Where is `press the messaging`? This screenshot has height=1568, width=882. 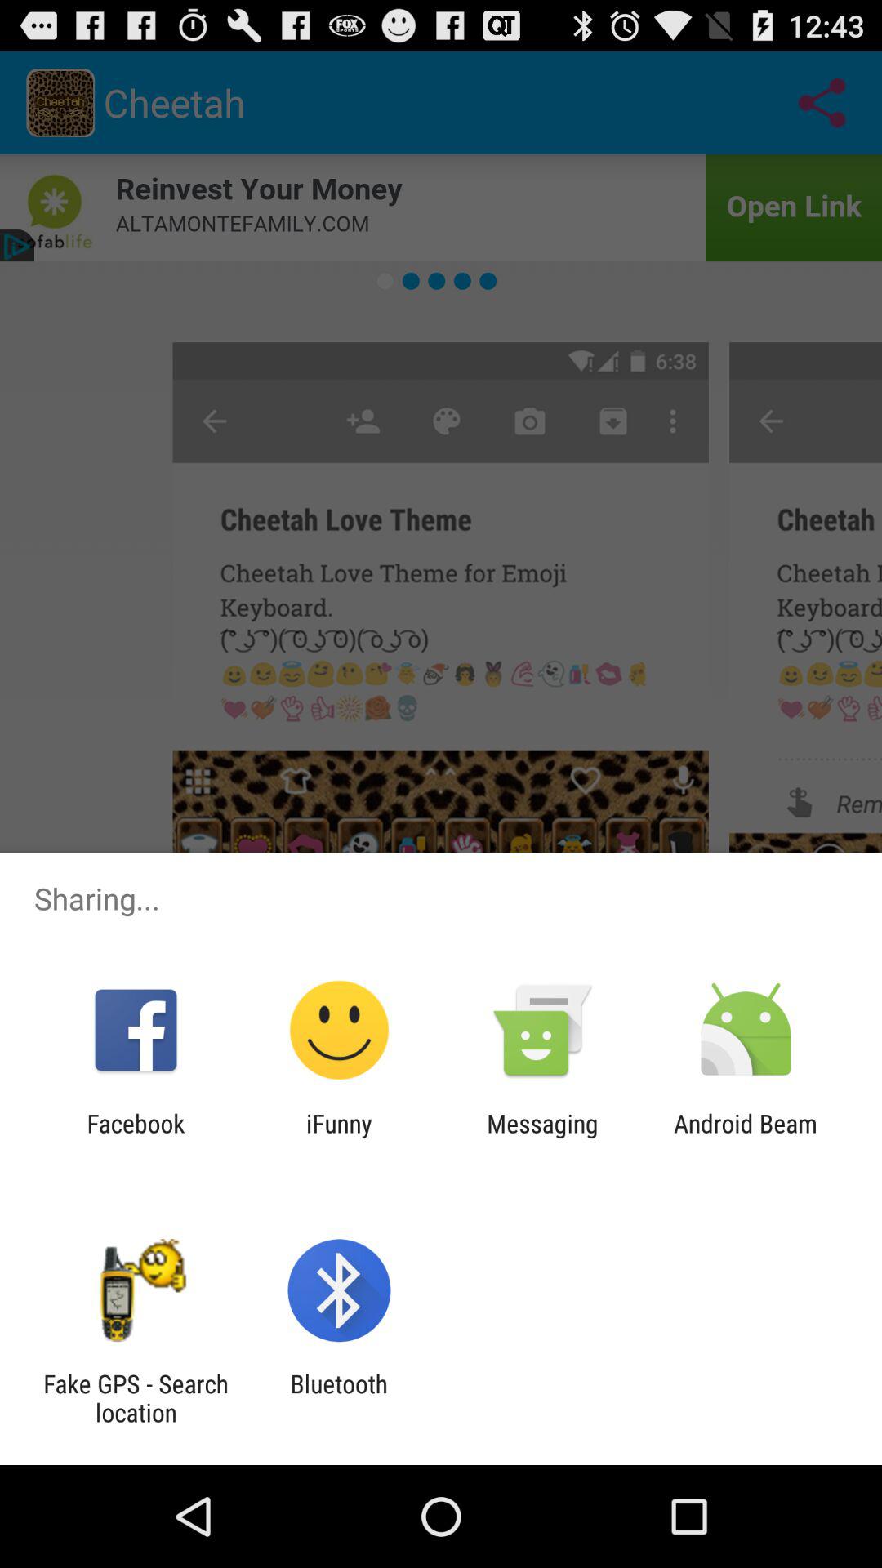
press the messaging is located at coordinates (542, 1138).